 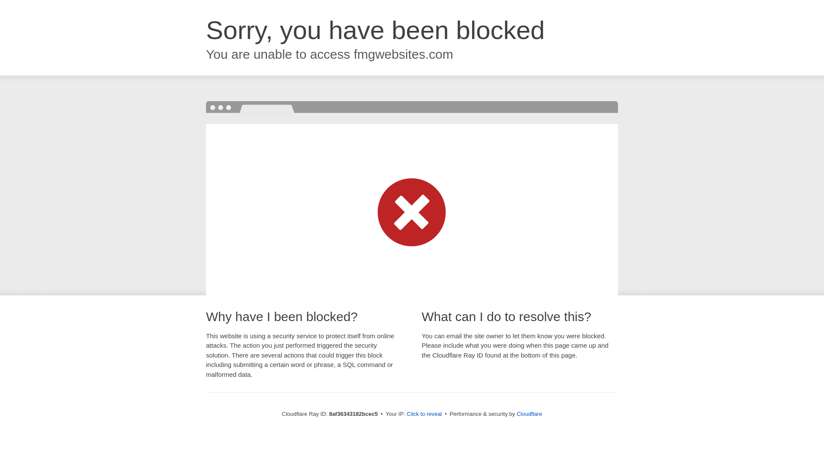 What do you see at coordinates (529, 414) in the screenshot?
I see `Cloudflare` at bounding box center [529, 414].